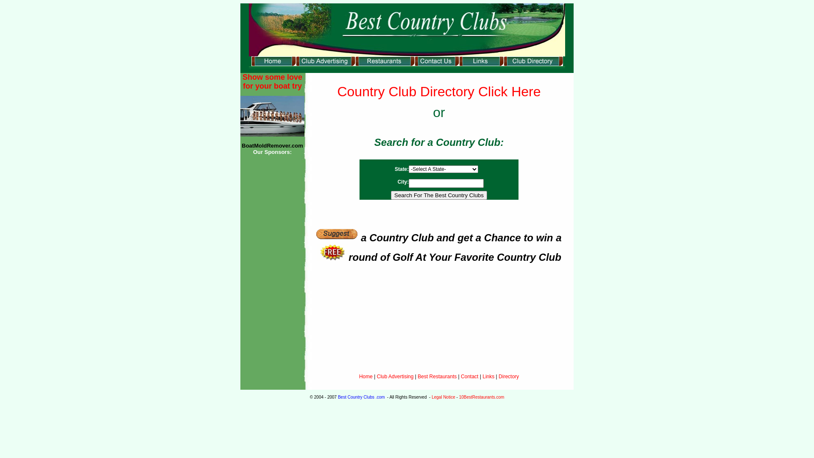 The height and width of the screenshot is (458, 814). What do you see at coordinates (439, 195) in the screenshot?
I see `Search For The Best Country Clubs` at bounding box center [439, 195].